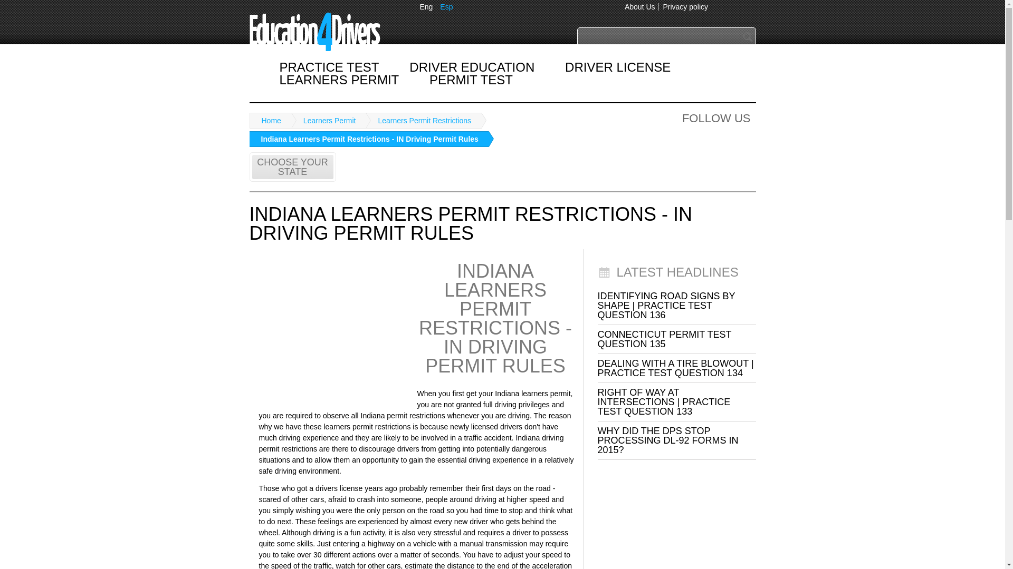 This screenshot has height=569, width=1013. Describe the element at coordinates (268, 120) in the screenshot. I see `Home` at that location.